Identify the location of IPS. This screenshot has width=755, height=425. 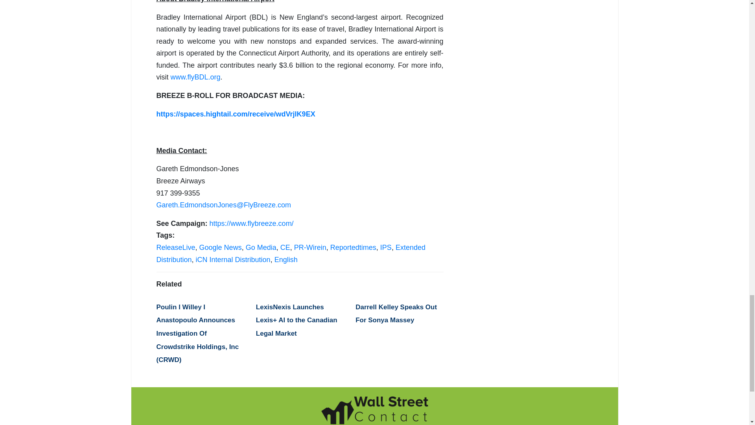
(386, 247).